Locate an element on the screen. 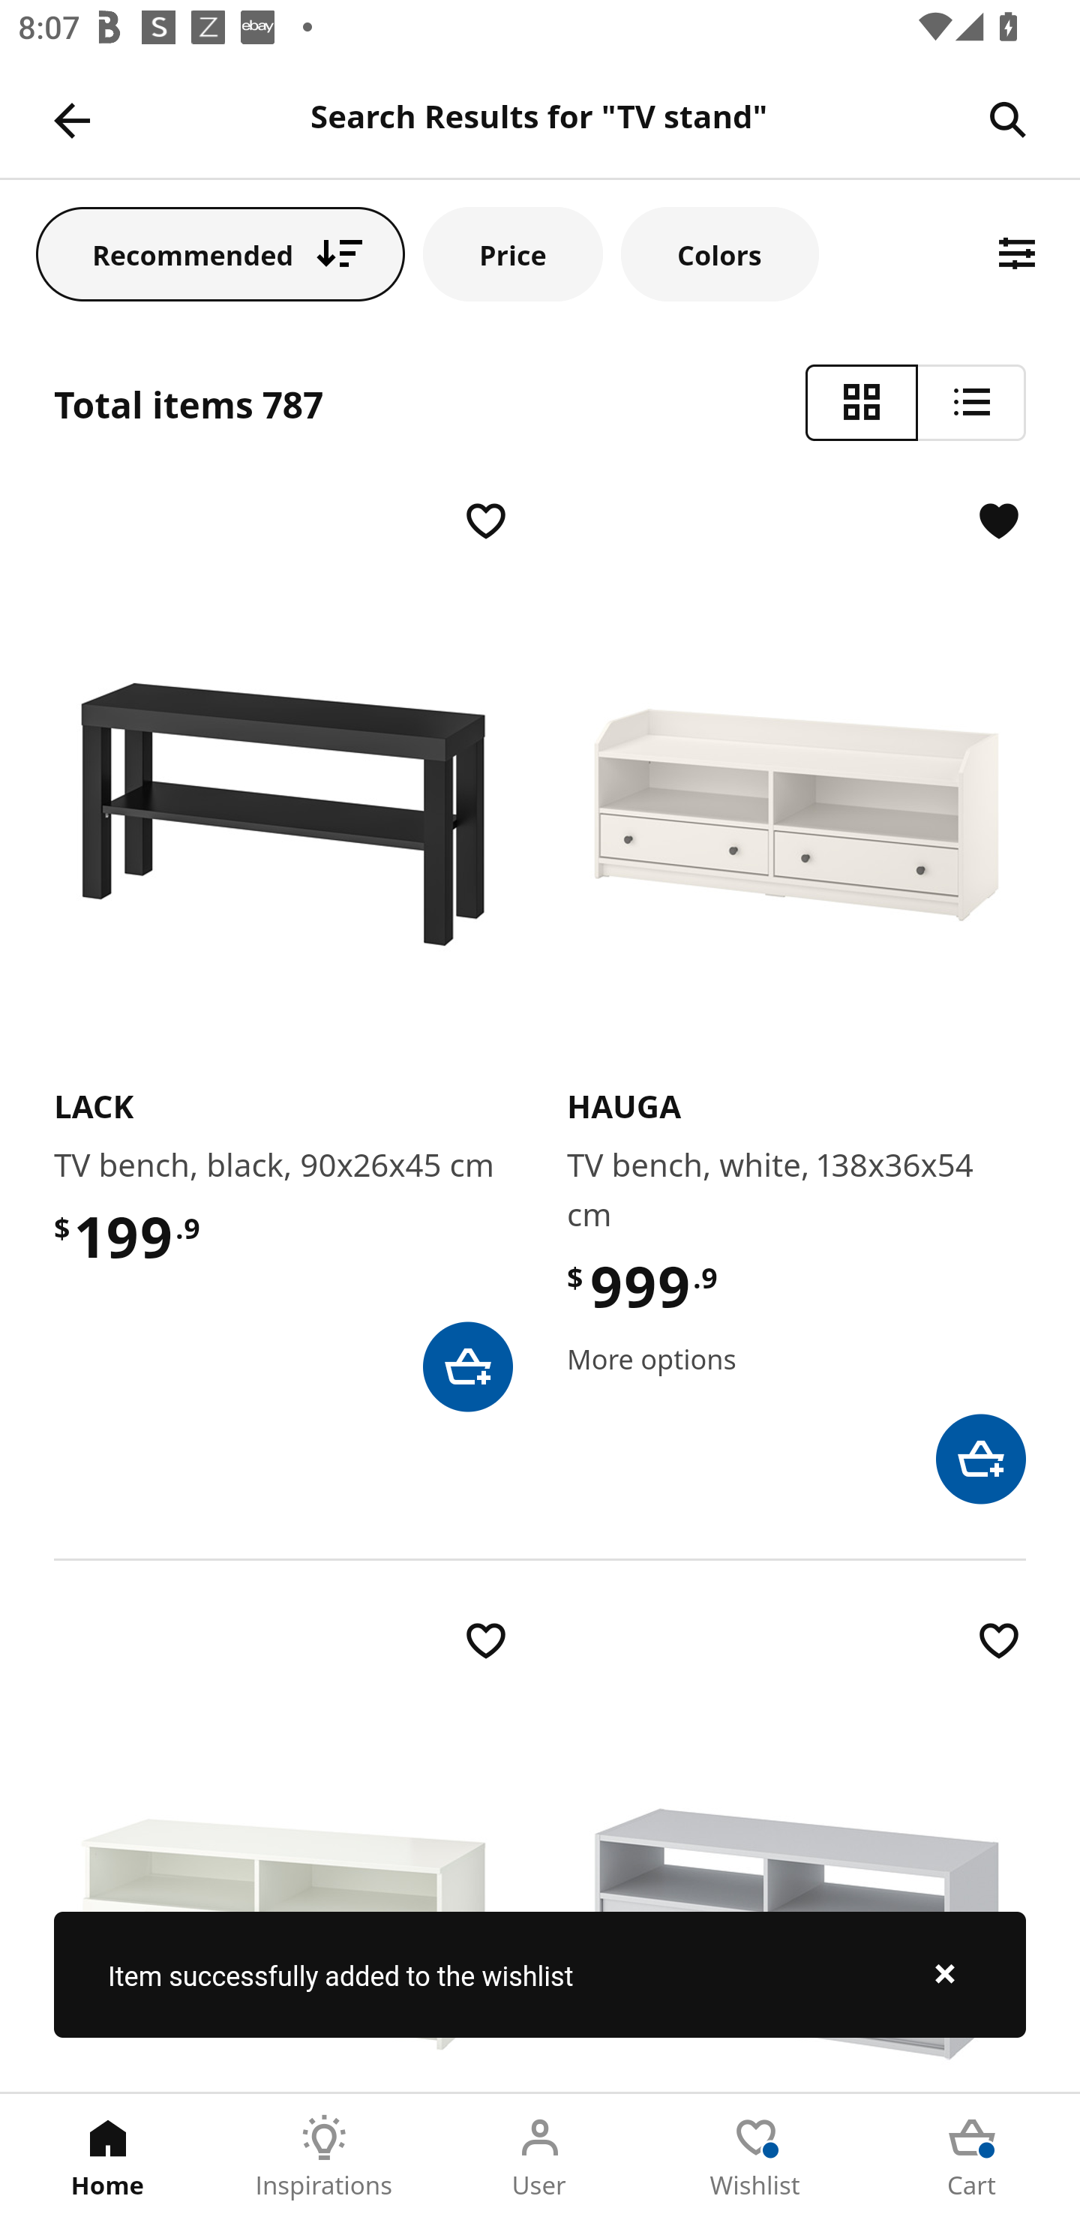  ​L​A​C​K​
TV bench, black, 90x26x45 cm
$
199
.9 is located at coordinates (283, 953).